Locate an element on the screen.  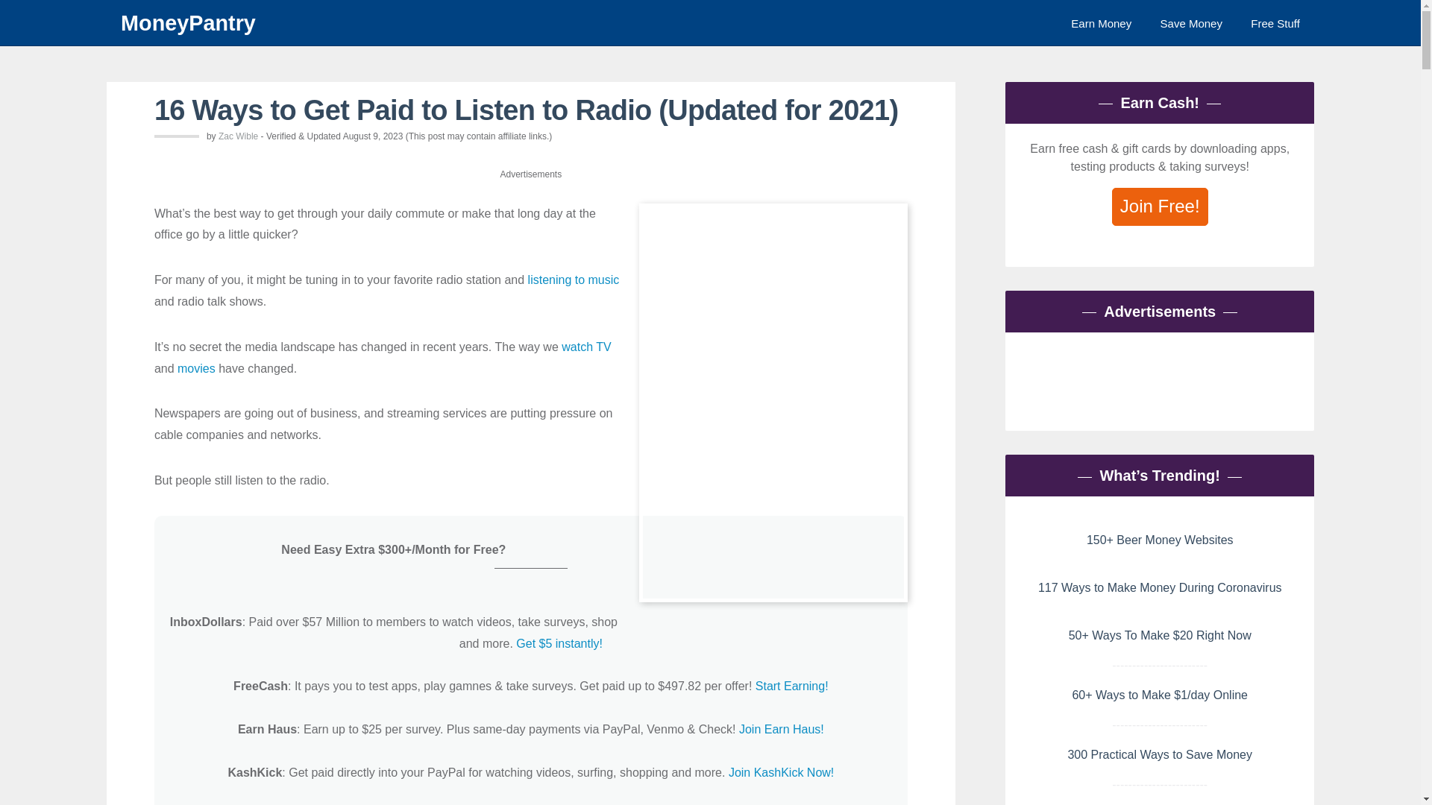
Start Earning! is located at coordinates (792, 686).